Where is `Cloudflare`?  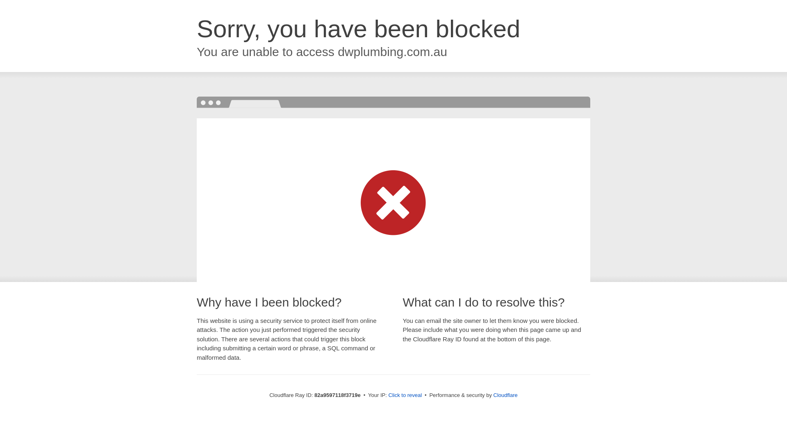
Cloudflare is located at coordinates (506, 395).